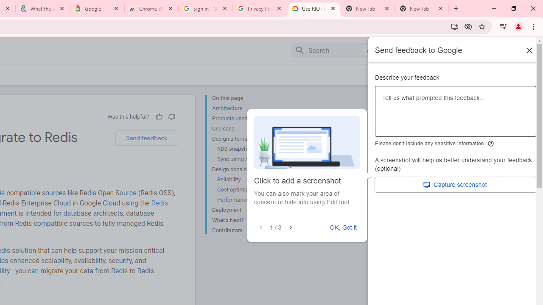 This screenshot has width=543, height=305. I want to click on Contact Us, so click(445, 74).